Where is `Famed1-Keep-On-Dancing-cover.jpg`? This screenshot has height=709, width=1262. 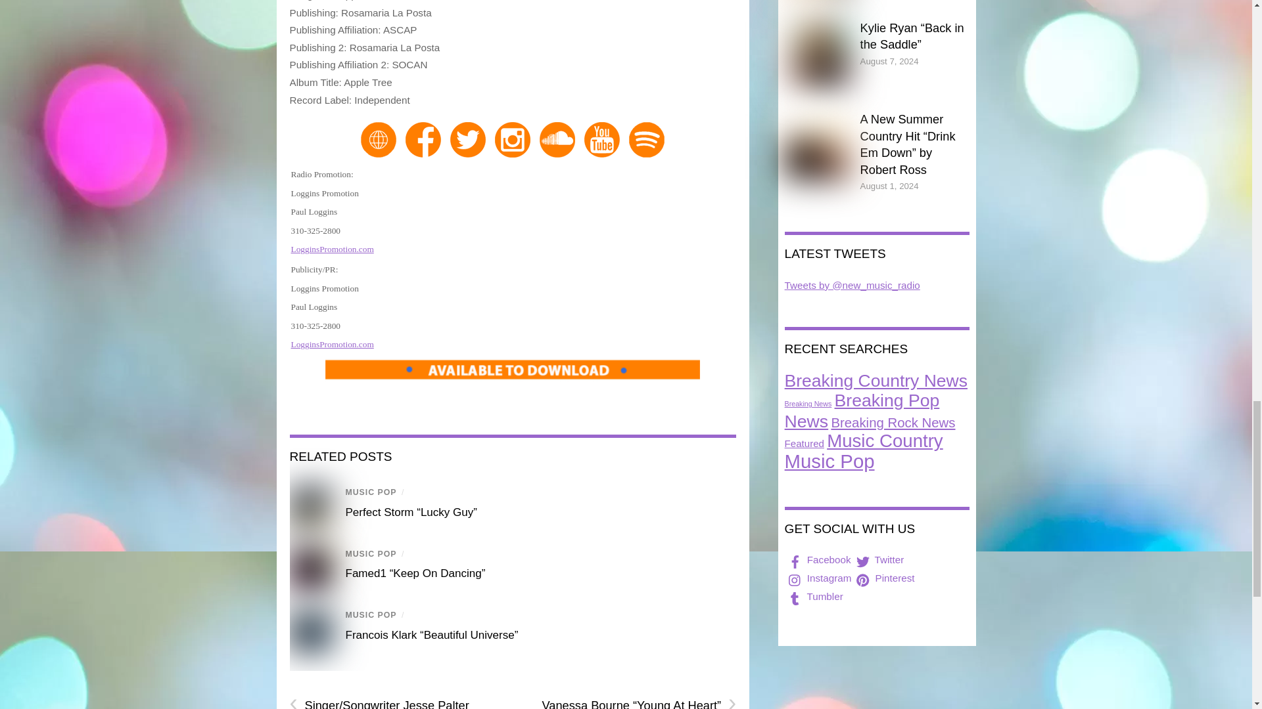
Famed1-Keep-On-Dancing-cover.jpg is located at coordinates (310, 569).